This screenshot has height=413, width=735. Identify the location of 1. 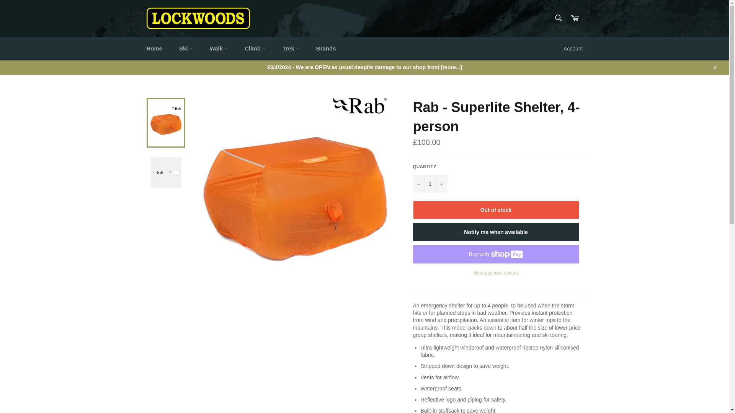
(430, 184).